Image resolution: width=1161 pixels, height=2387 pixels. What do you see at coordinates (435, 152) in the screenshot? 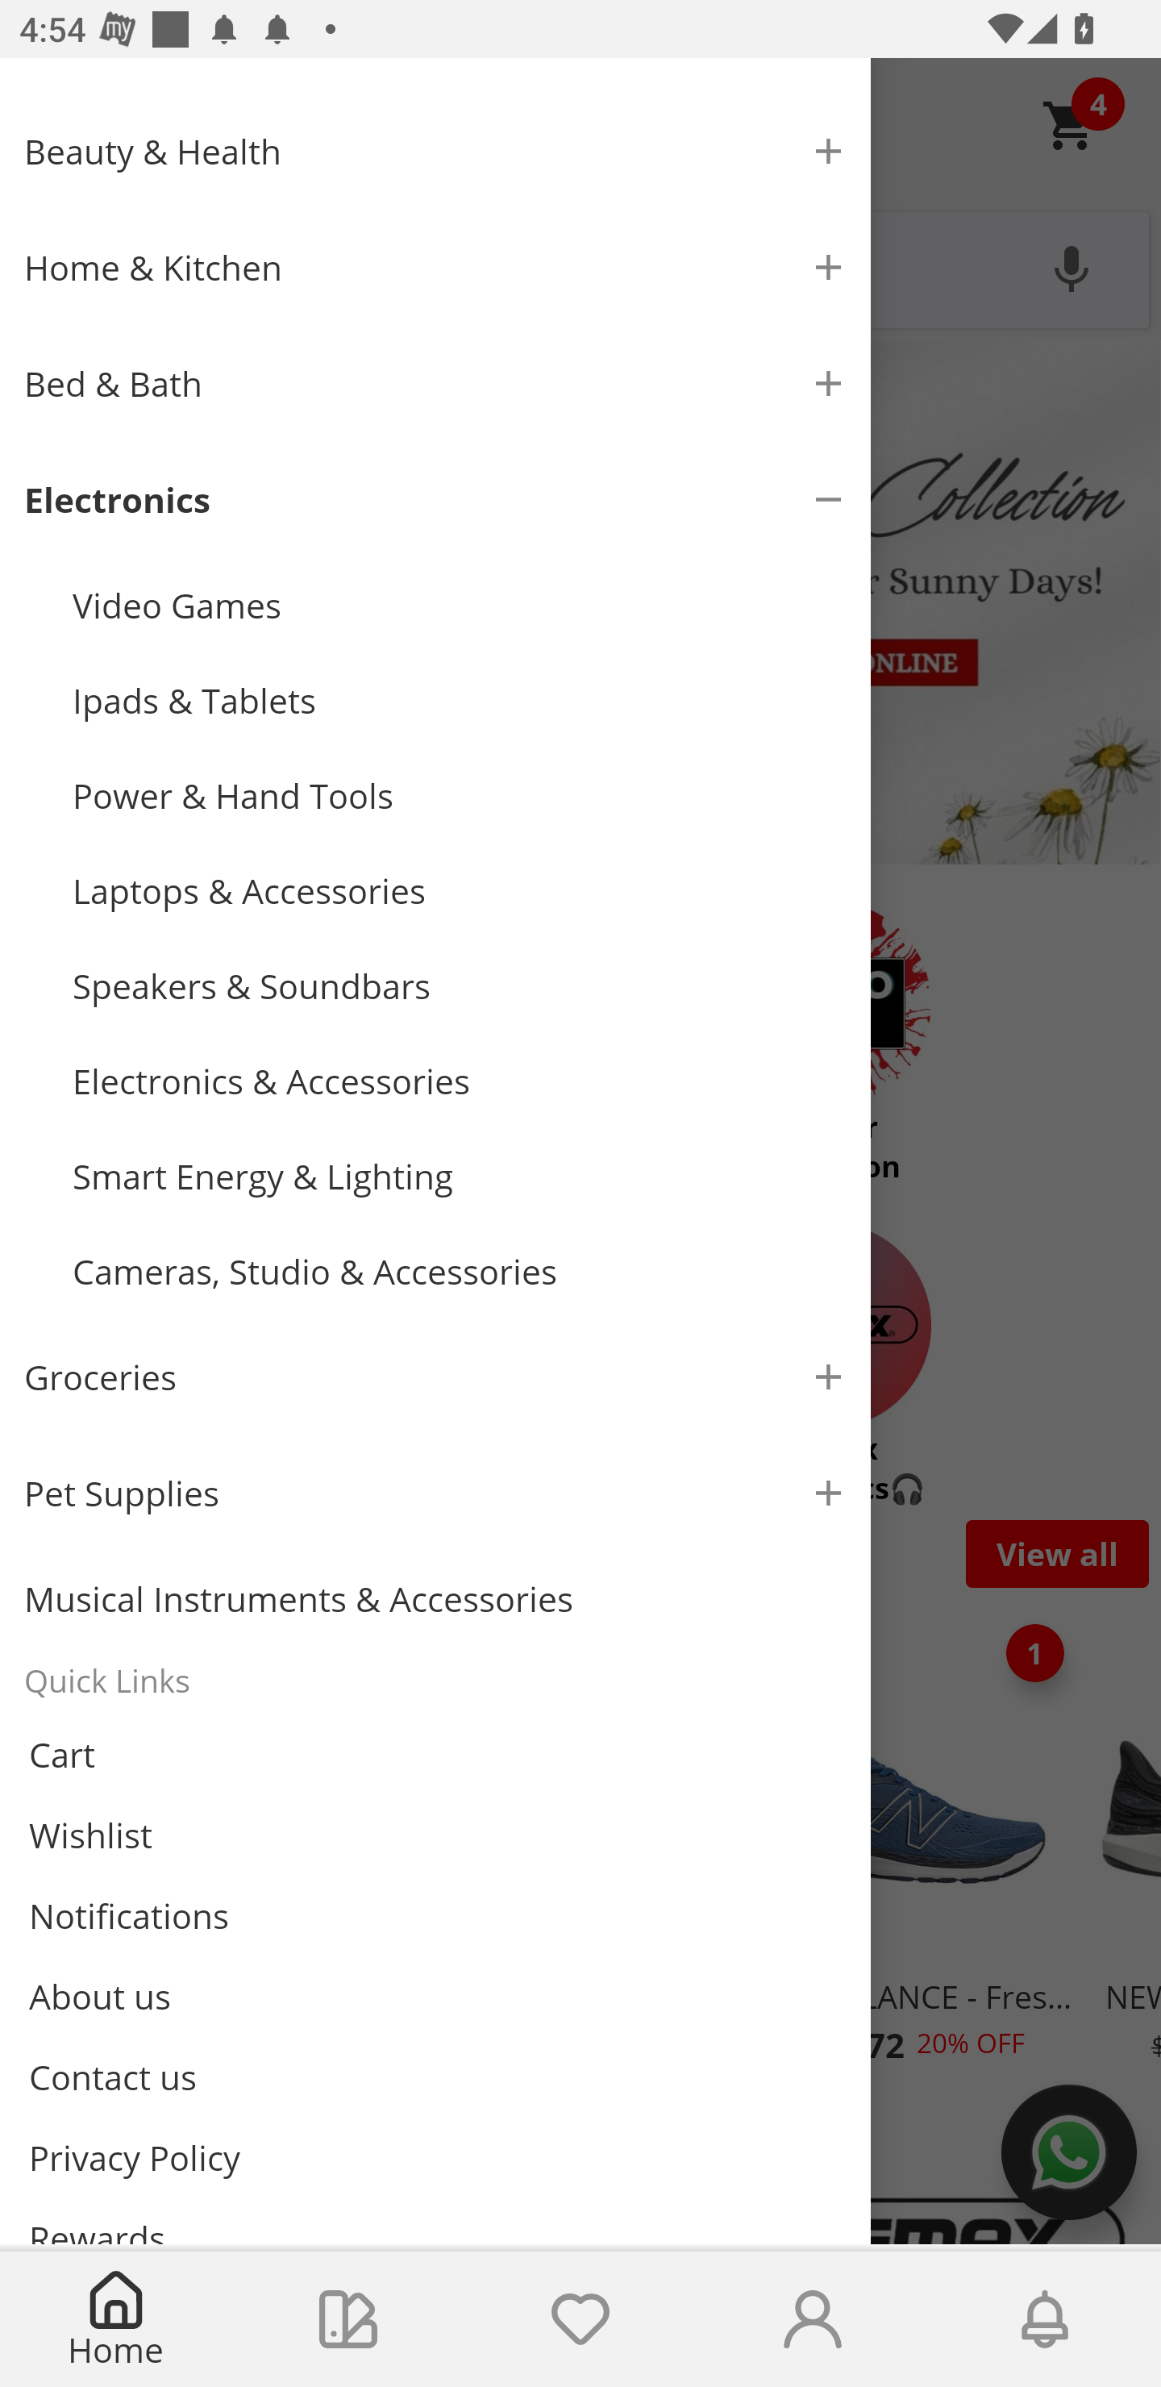
I see `Beauty & Health` at bounding box center [435, 152].